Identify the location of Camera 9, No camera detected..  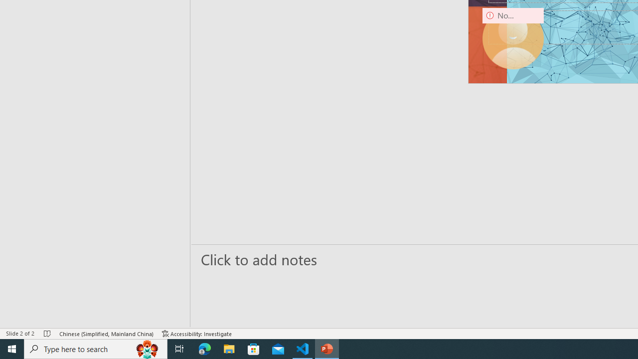
(513, 38).